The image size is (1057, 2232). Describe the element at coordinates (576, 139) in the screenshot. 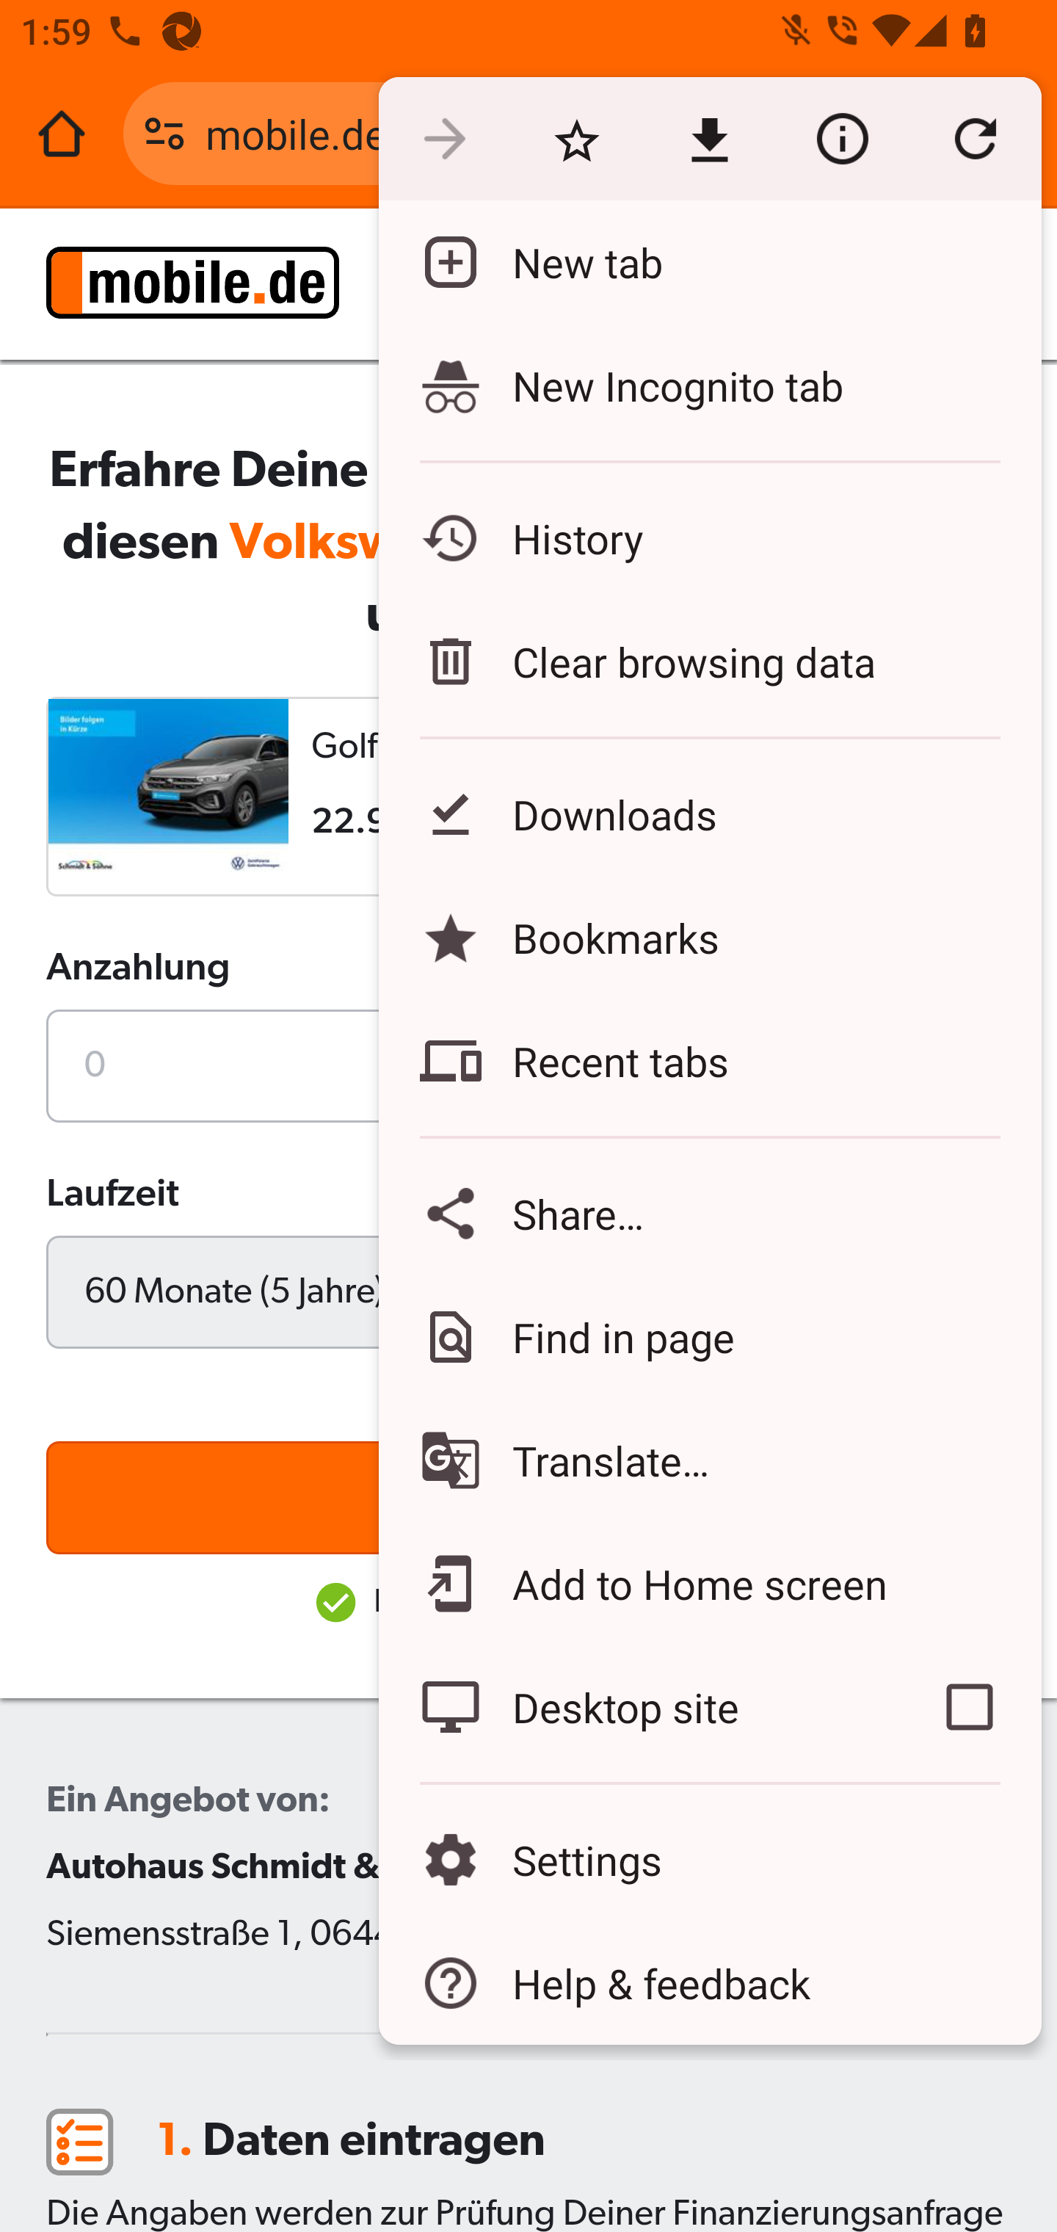

I see `Bookmark` at that location.